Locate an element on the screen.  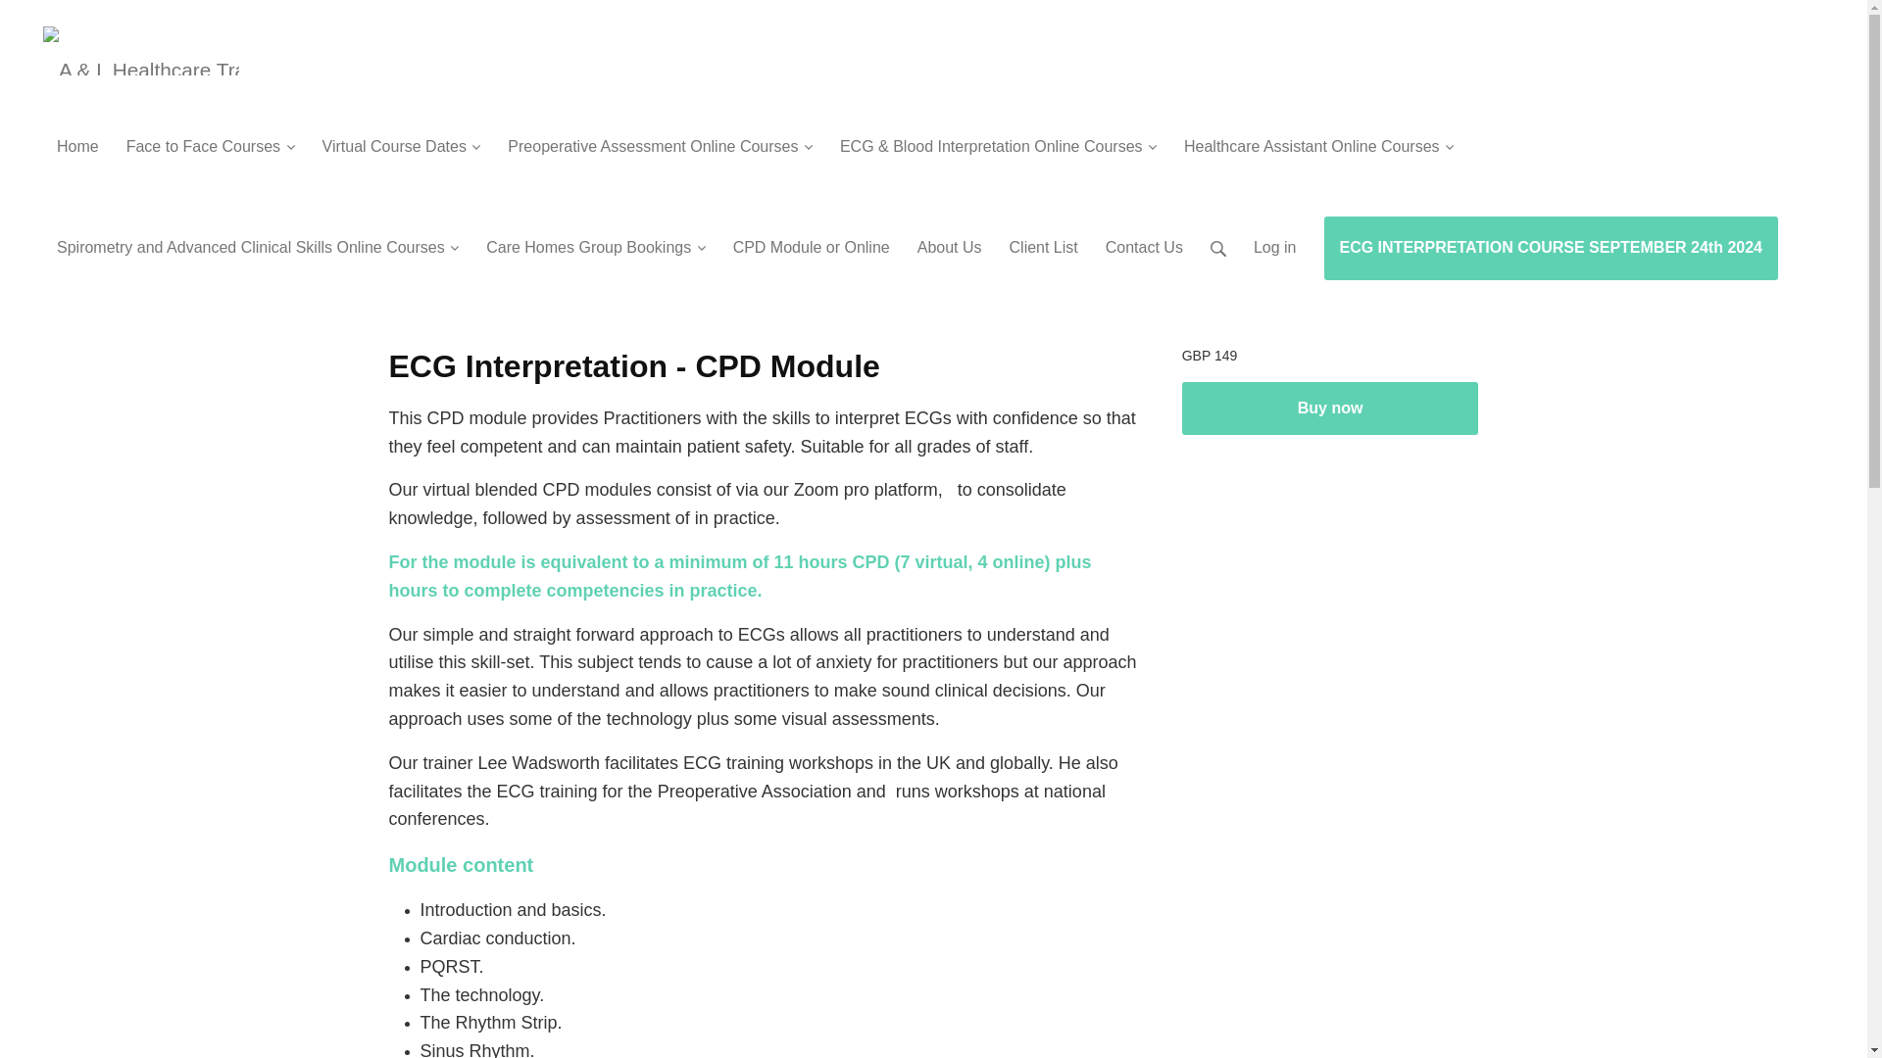
Spirometry and Advanced Clinical Skills Online Courses is located at coordinates (257, 239).